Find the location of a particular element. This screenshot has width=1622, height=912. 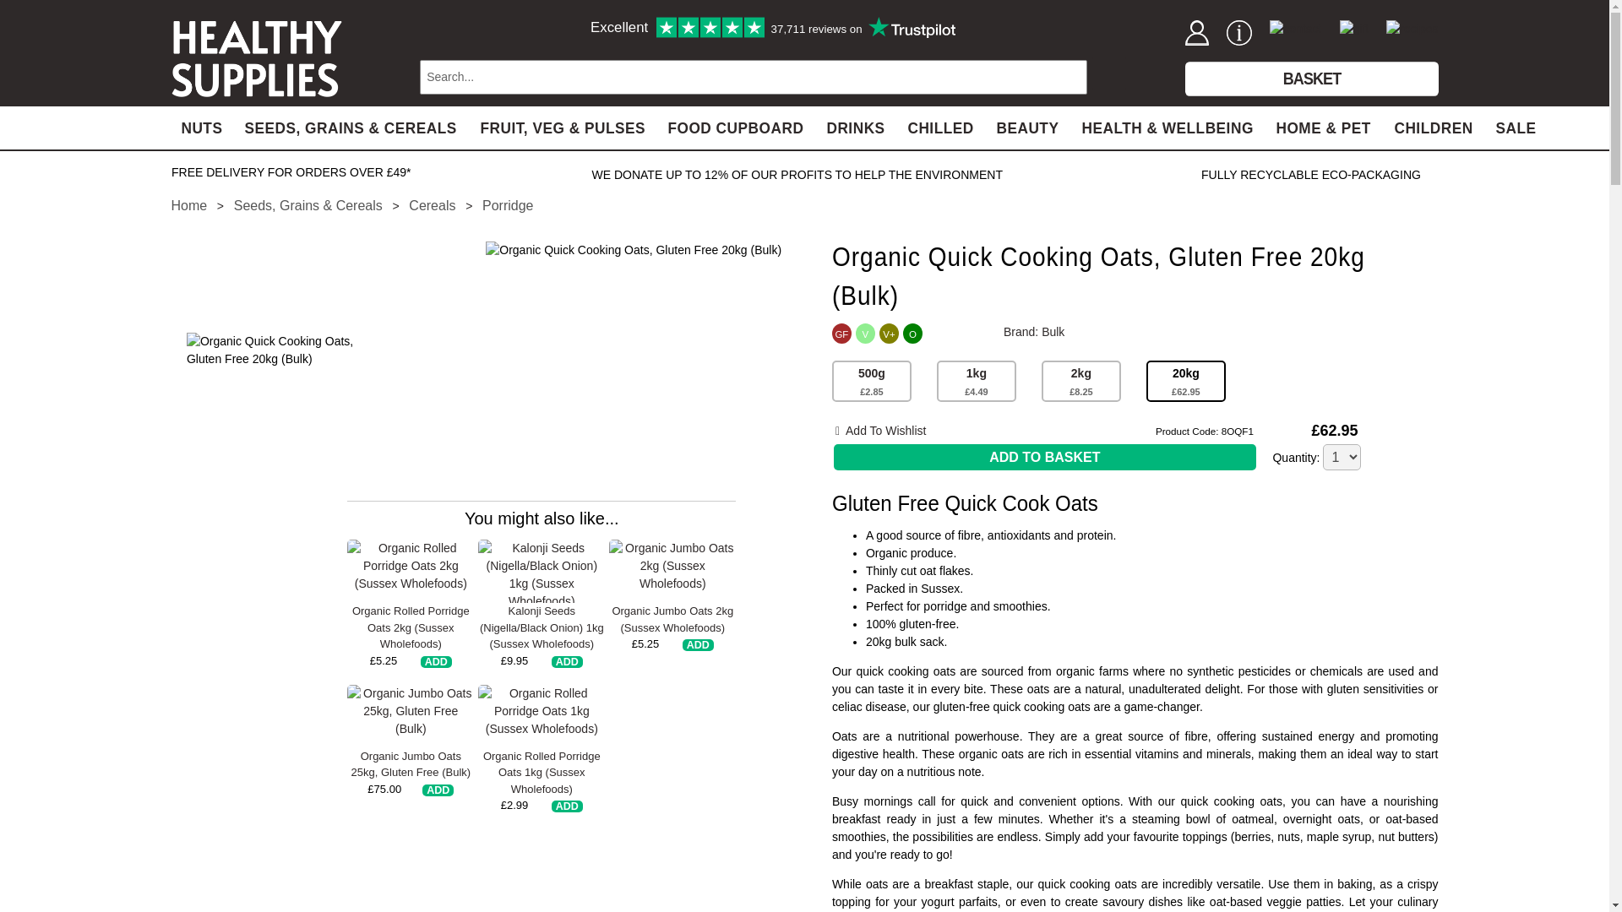

NUTS is located at coordinates (201, 126).